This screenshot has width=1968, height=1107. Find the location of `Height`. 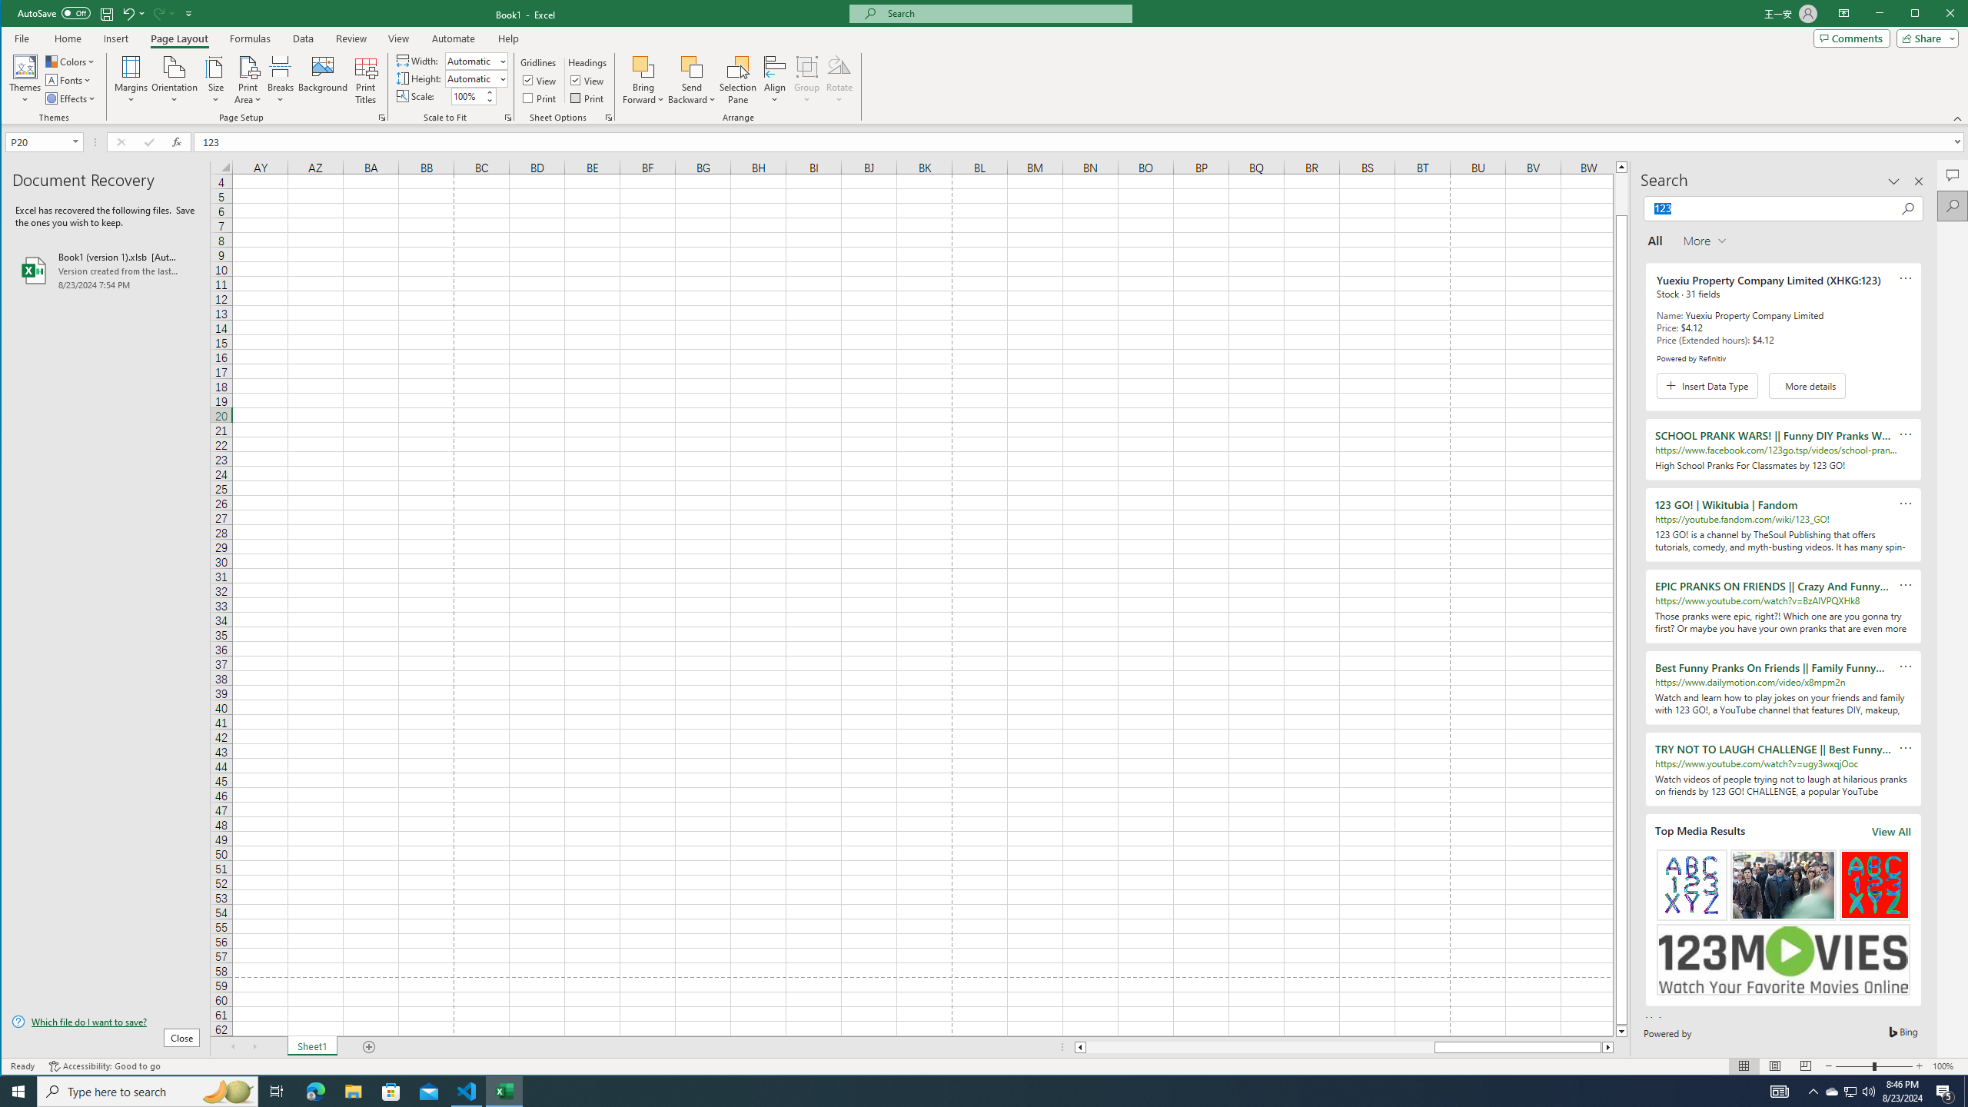

Height is located at coordinates (472, 78).